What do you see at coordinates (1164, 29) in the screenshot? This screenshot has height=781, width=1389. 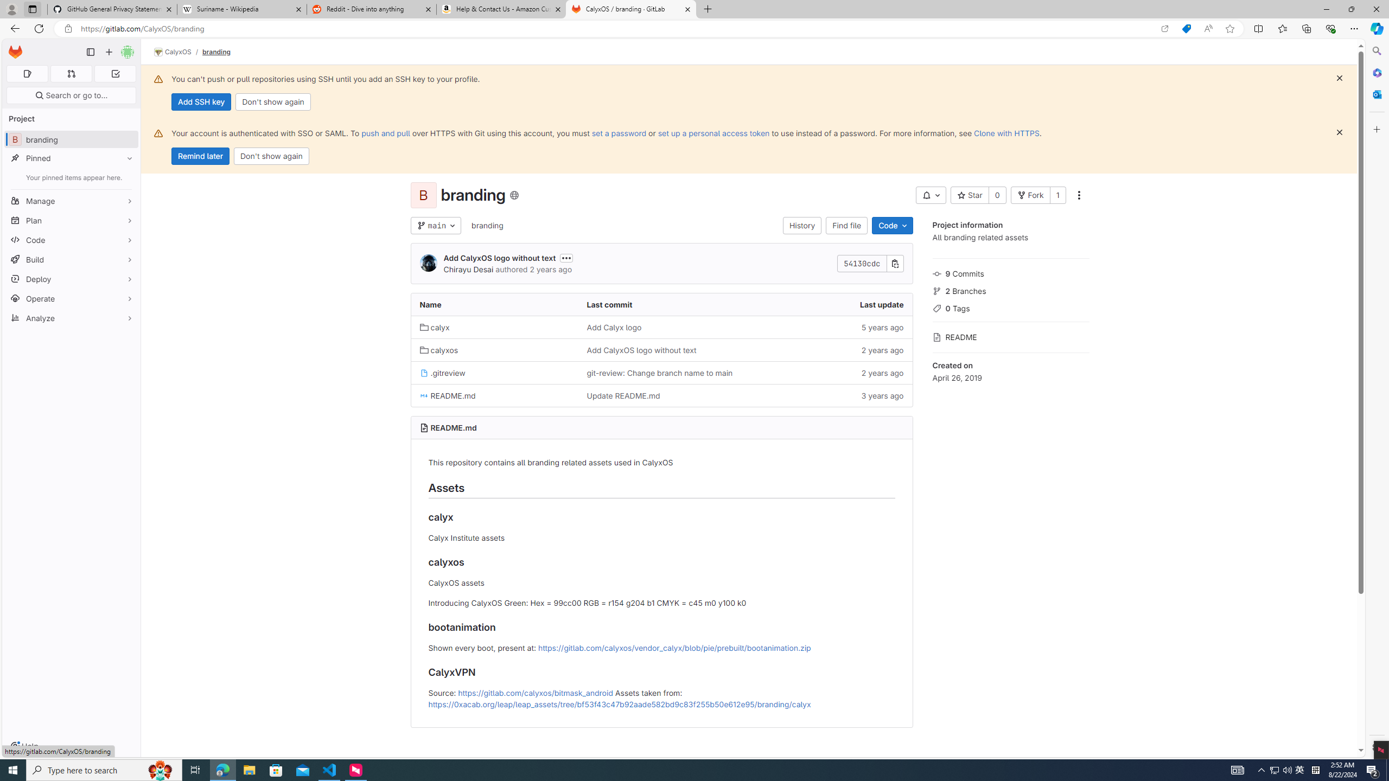 I see `Open in app` at bounding box center [1164, 29].